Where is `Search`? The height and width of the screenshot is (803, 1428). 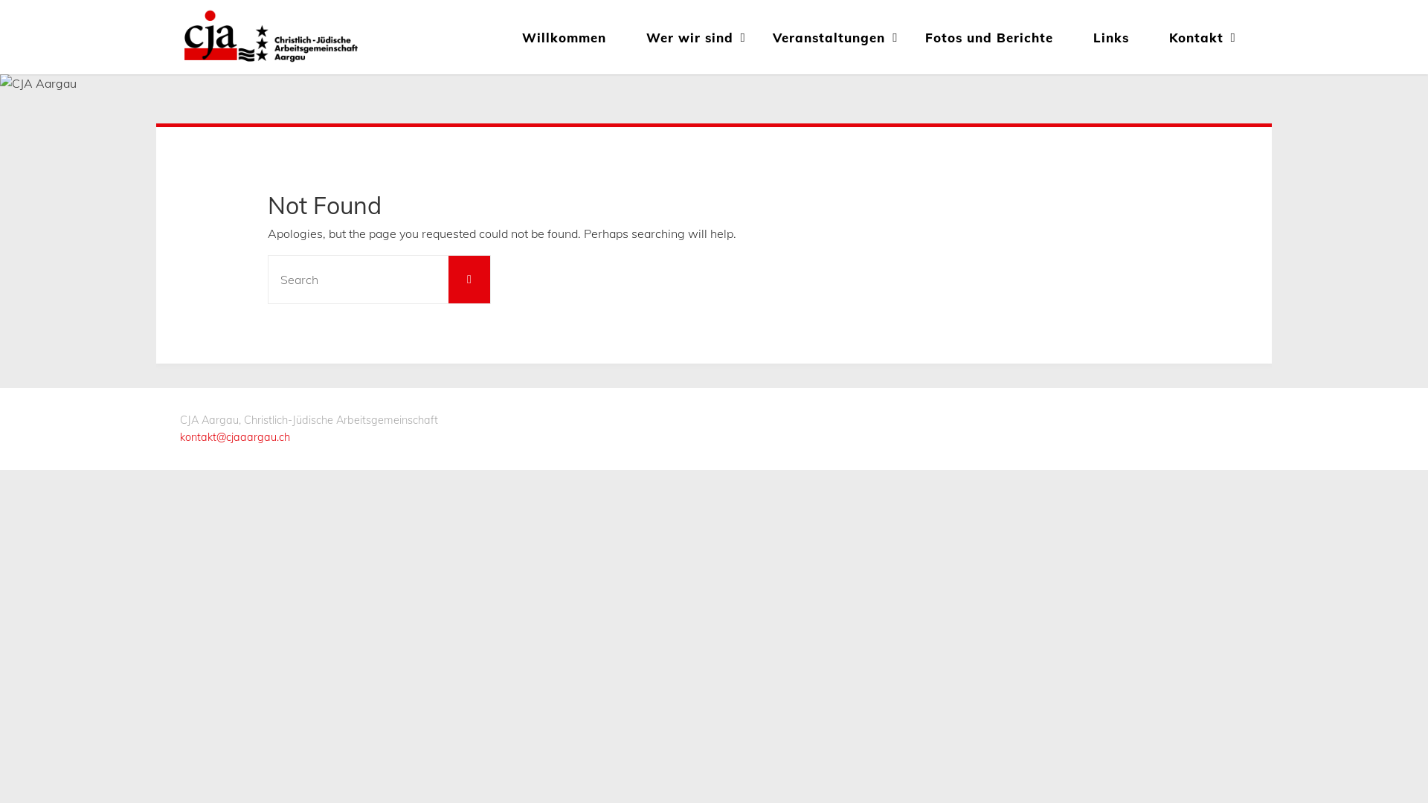 Search is located at coordinates (469, 280).